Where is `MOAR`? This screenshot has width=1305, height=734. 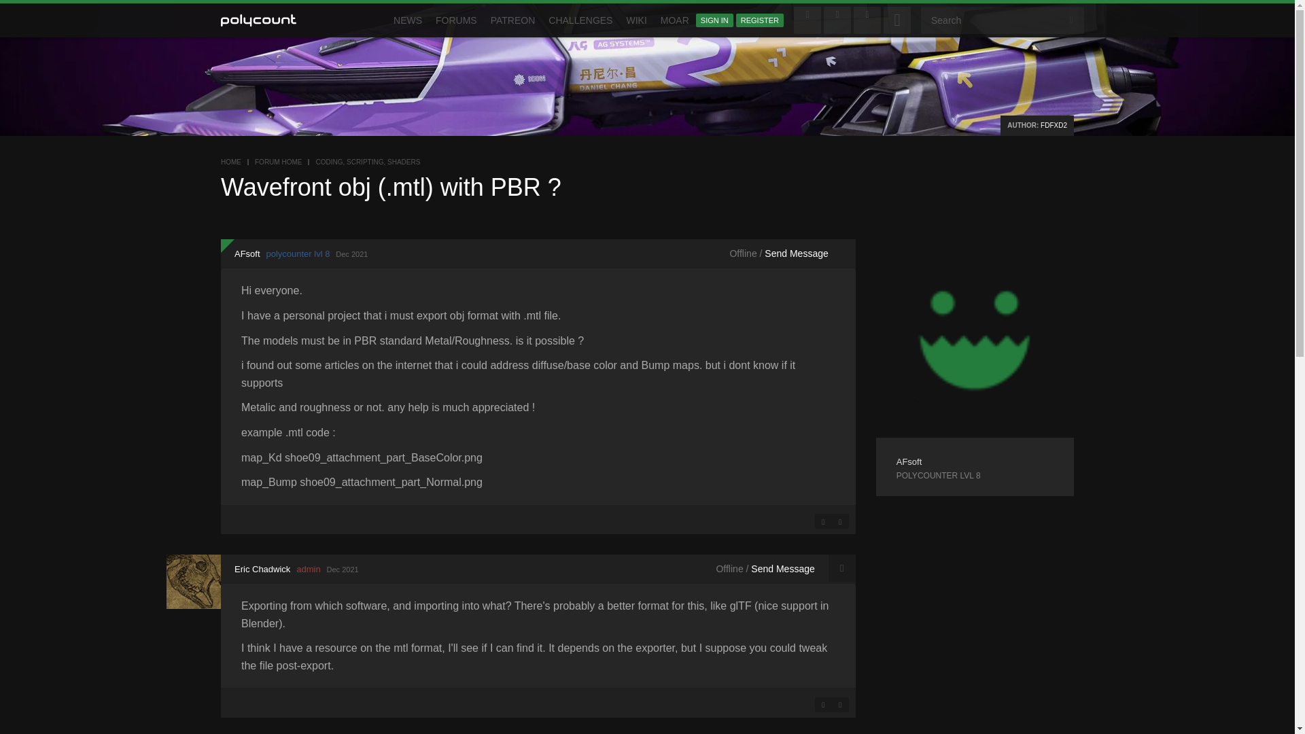
MOAR is located at coordinates (674, 20).